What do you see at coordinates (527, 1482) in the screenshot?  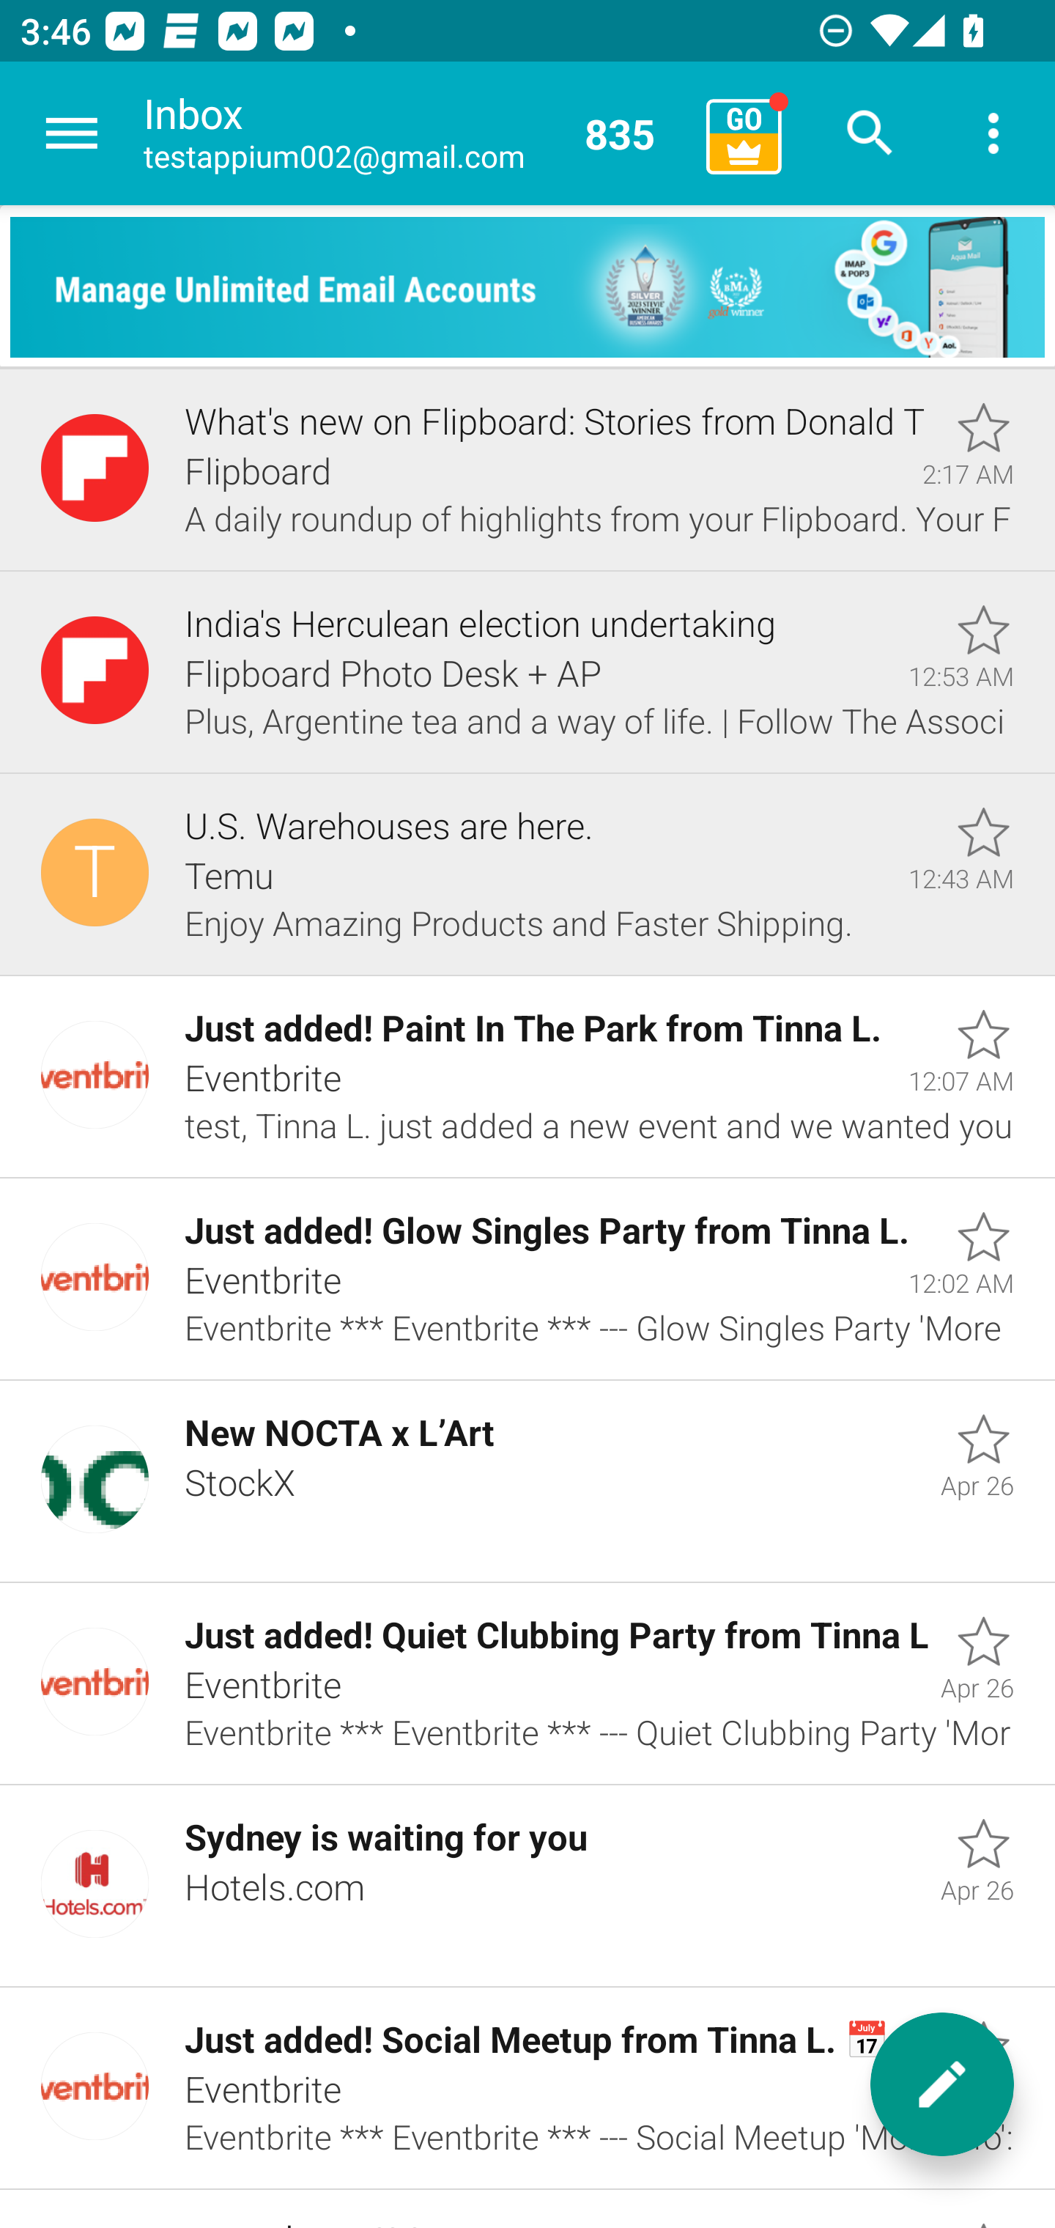 I see `Unread, New NOCTA x L’Art, StockX, Apr 26` at bounding box center [527, 1482].